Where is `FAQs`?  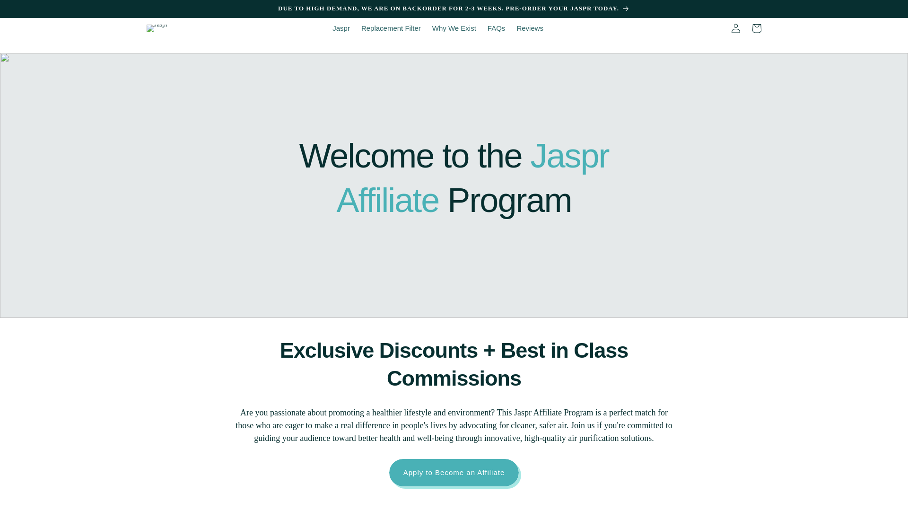 FAQs is located at coordinates (497, 28).